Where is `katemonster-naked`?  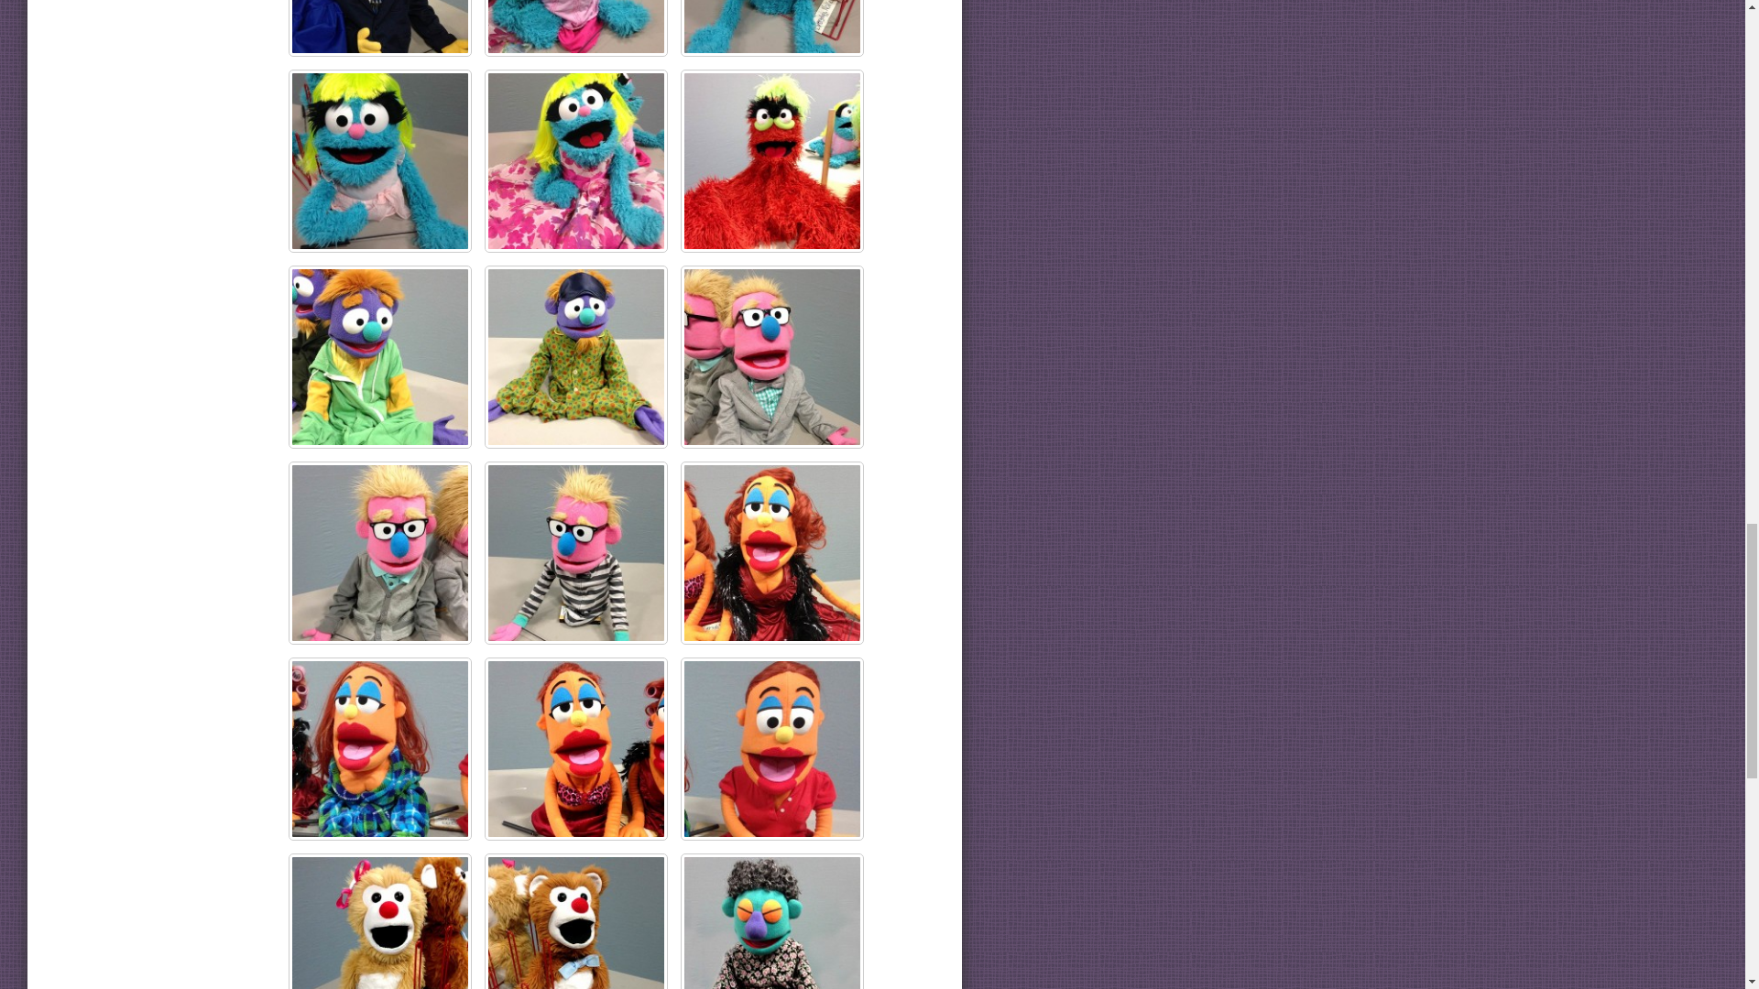 katemonster-naked is located at coordinates (771, 27).